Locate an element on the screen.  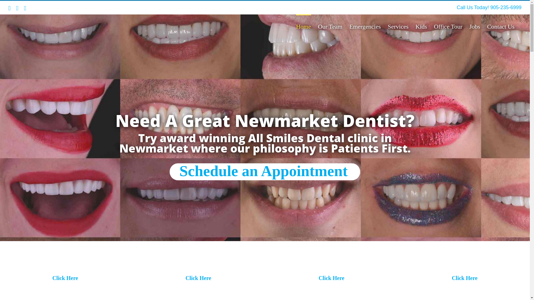
YouTube is located at coordinates (9, 8).